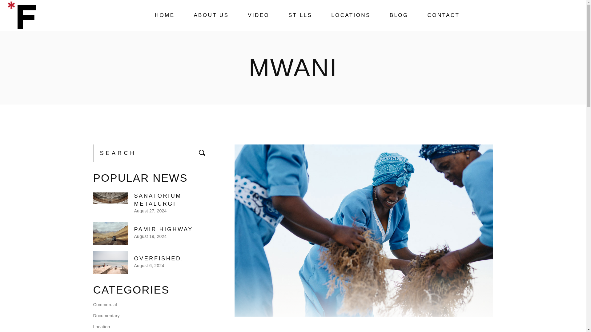  What do you see at coordinates (443, 15) in the screenshot?
I see `CONTACT` at bounding box center [443, 15].